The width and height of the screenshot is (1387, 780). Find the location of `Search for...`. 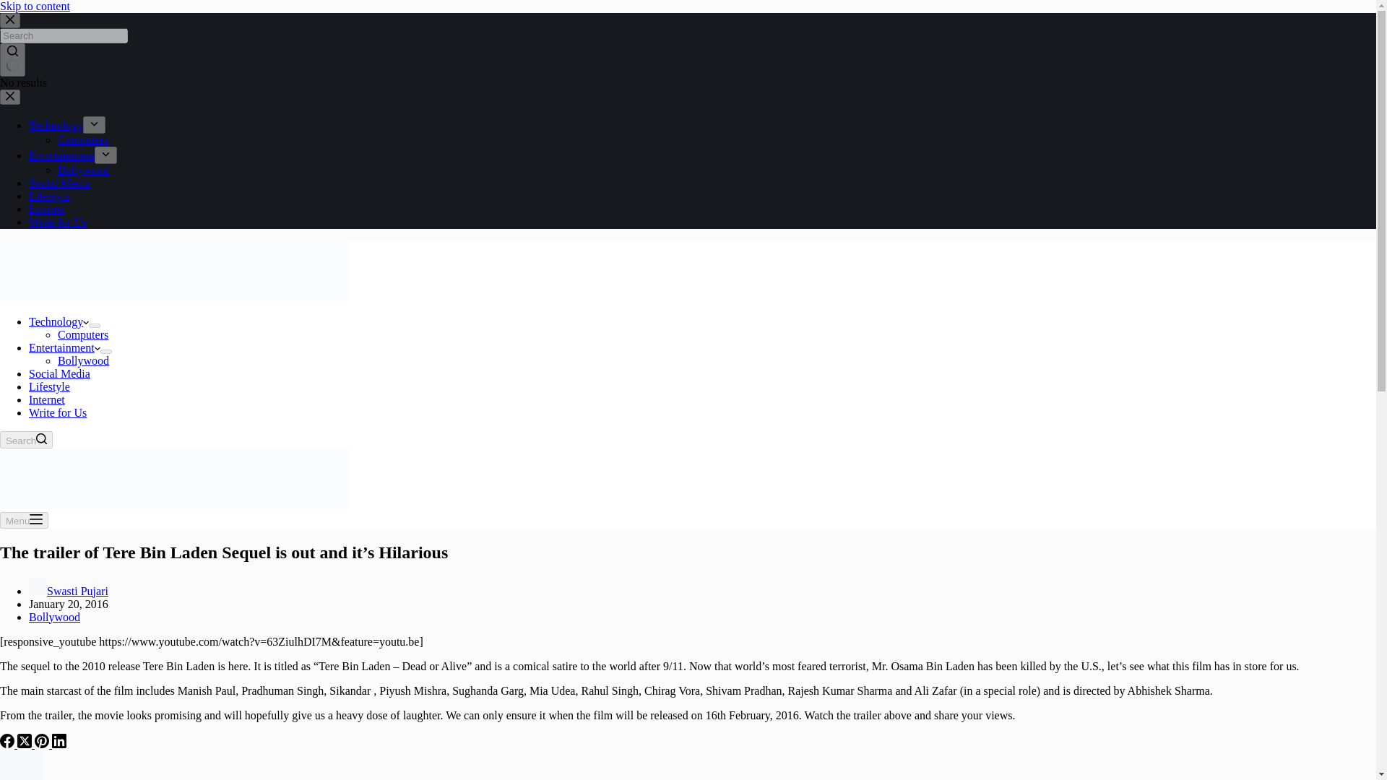

Search for... is located at coordinates (64, 35).